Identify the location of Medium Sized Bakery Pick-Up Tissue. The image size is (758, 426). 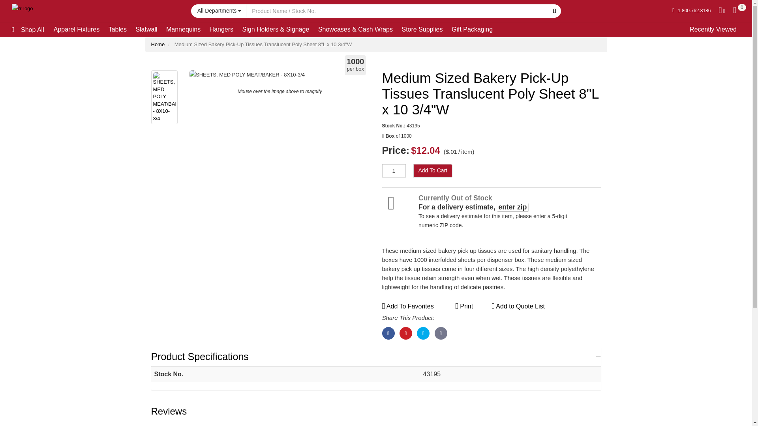
(280, 75).